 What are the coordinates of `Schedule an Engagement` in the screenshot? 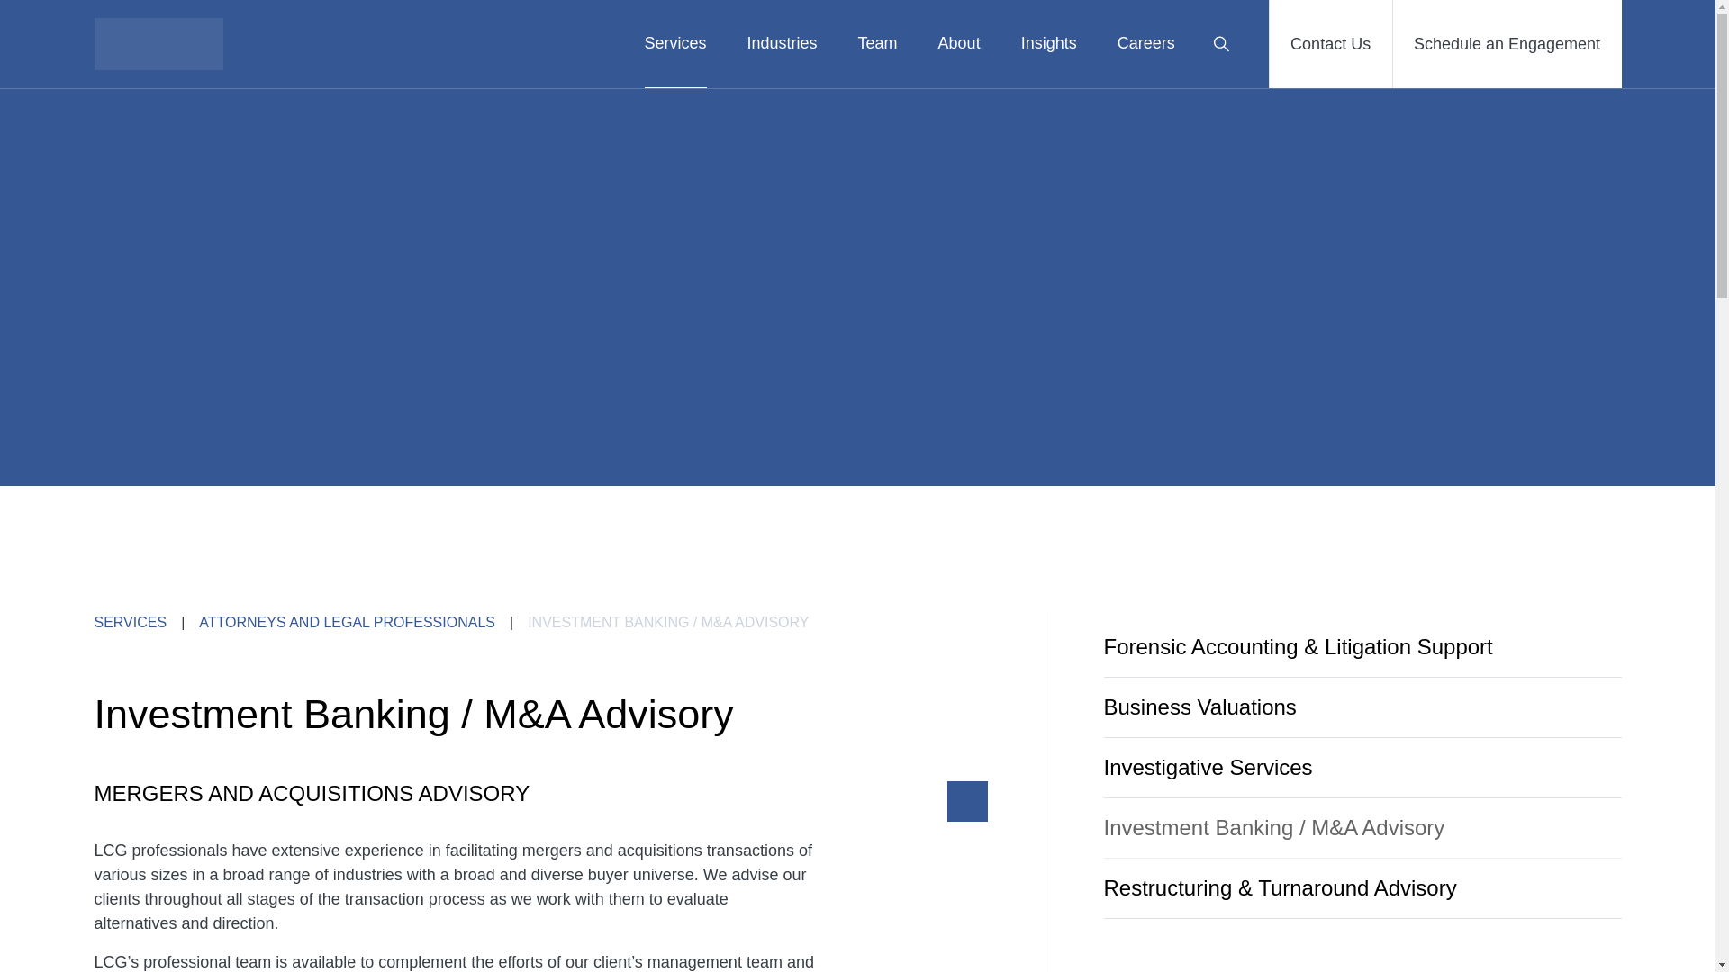 It's located at (1506, 44).